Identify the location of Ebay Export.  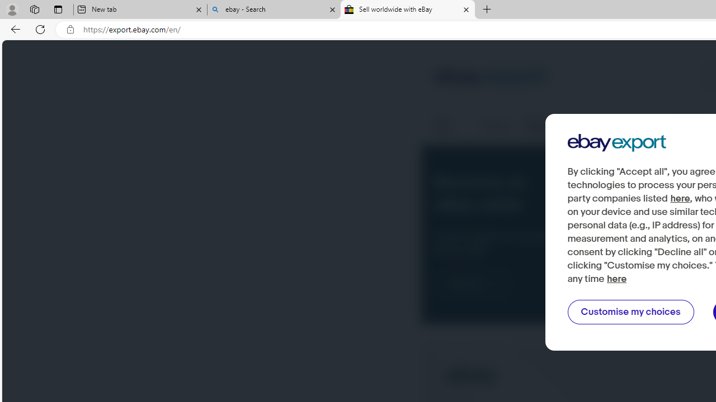
(616, 143).